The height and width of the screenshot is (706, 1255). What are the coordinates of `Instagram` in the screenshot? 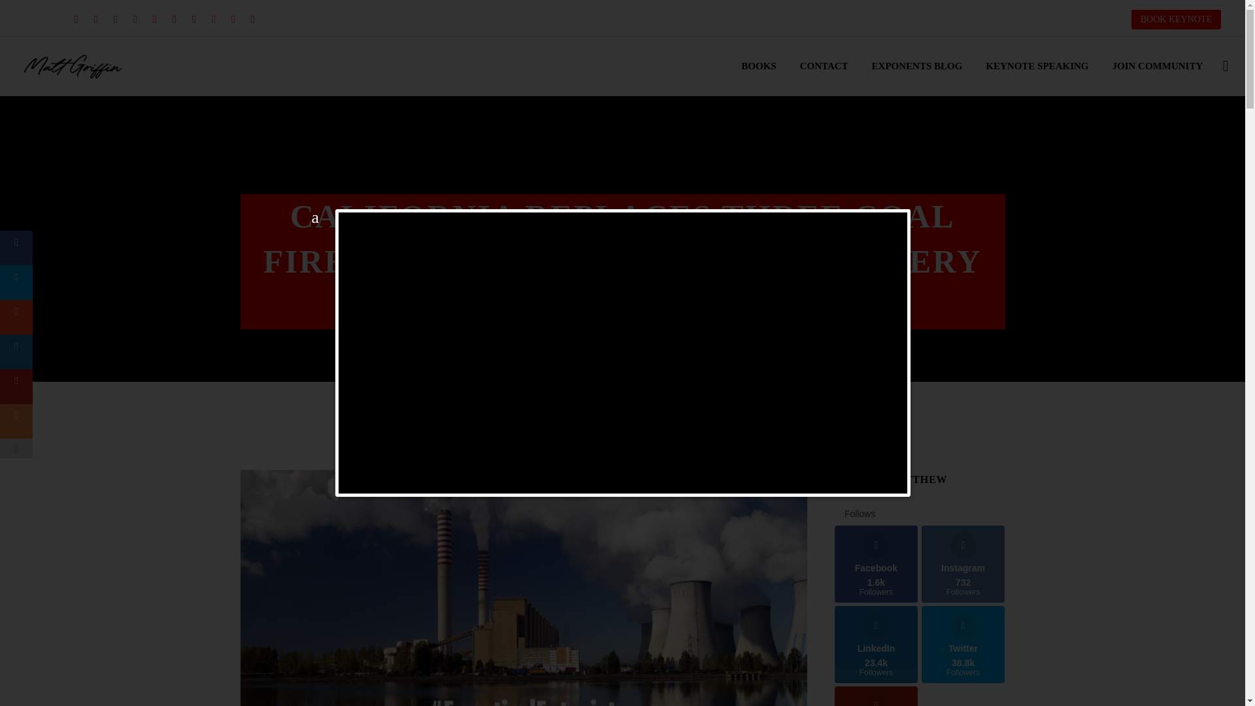 It's located at (135, 19).